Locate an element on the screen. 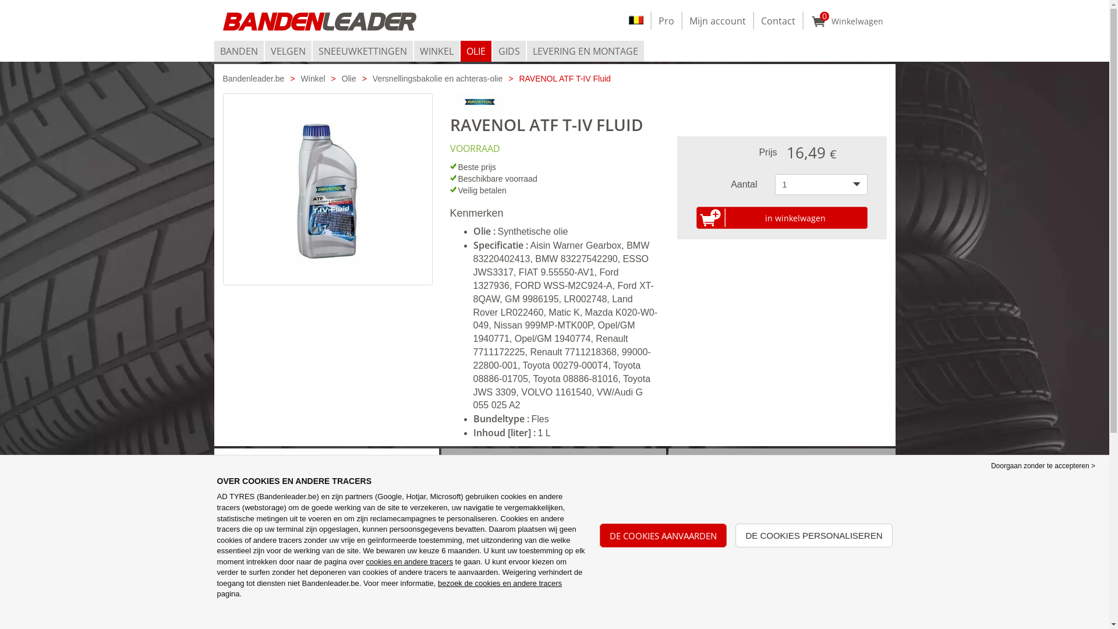 This screenshot has width=1118, height=629. BANDEN is located at coordinates (239, 51).